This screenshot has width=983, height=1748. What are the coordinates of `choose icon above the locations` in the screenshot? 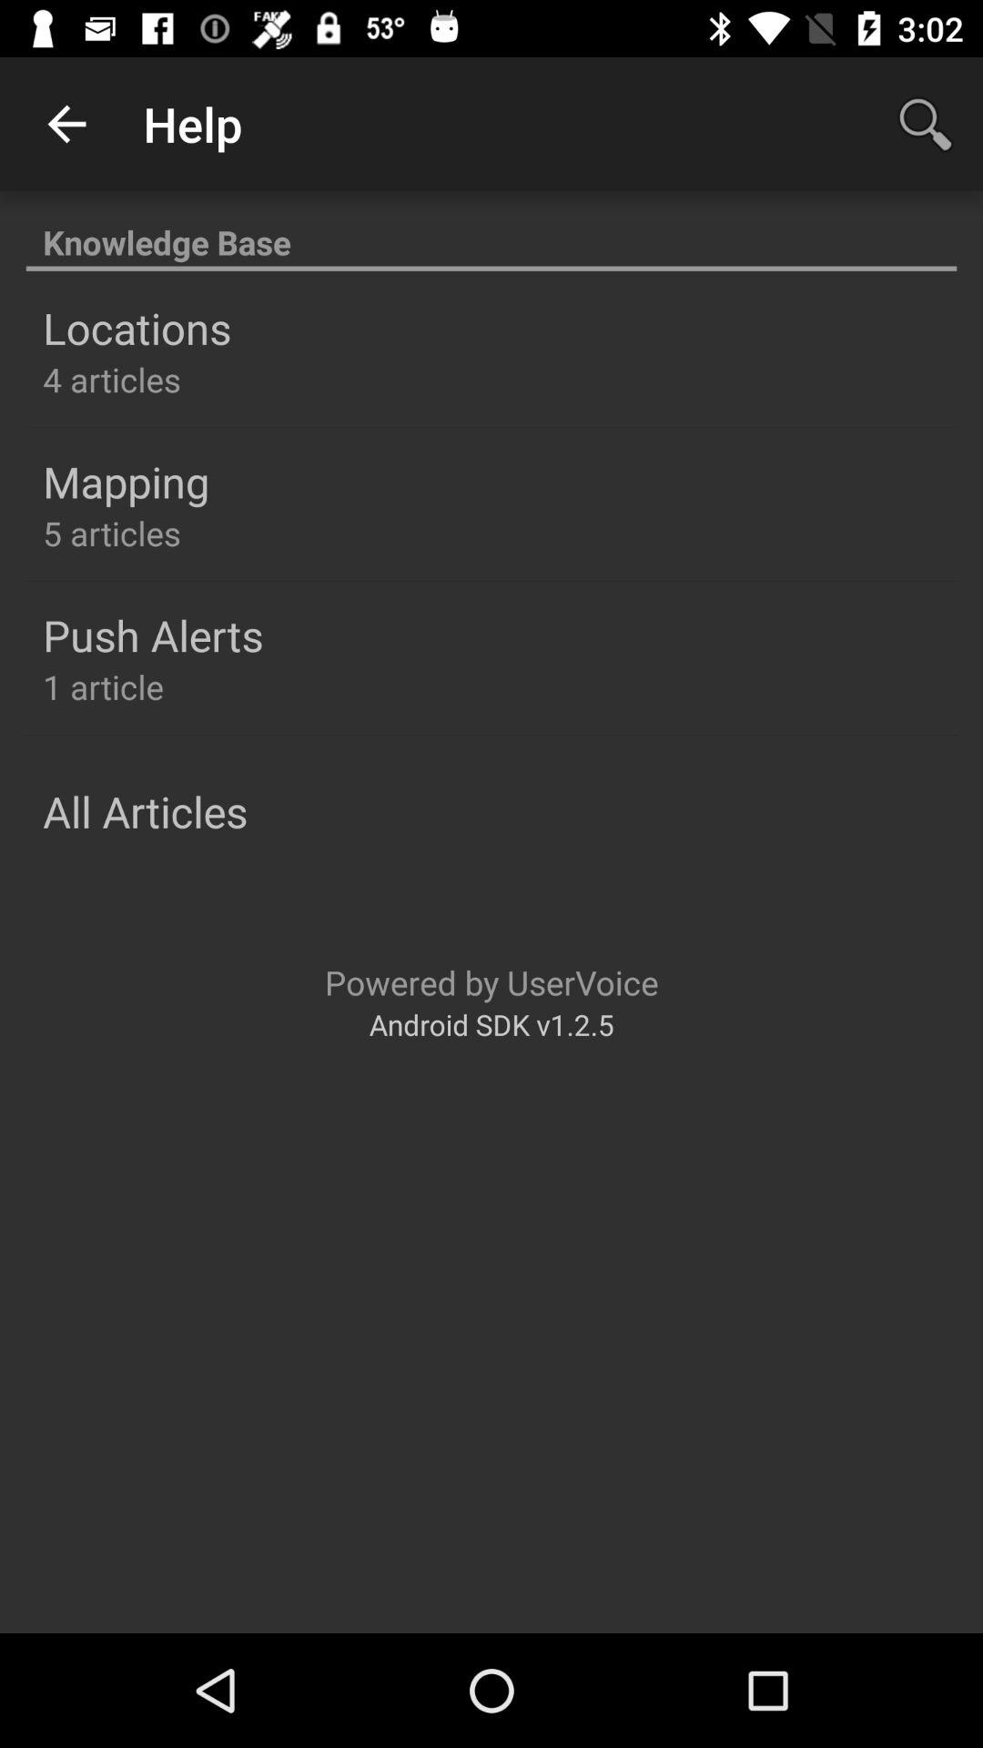 It's located at (491, 233).